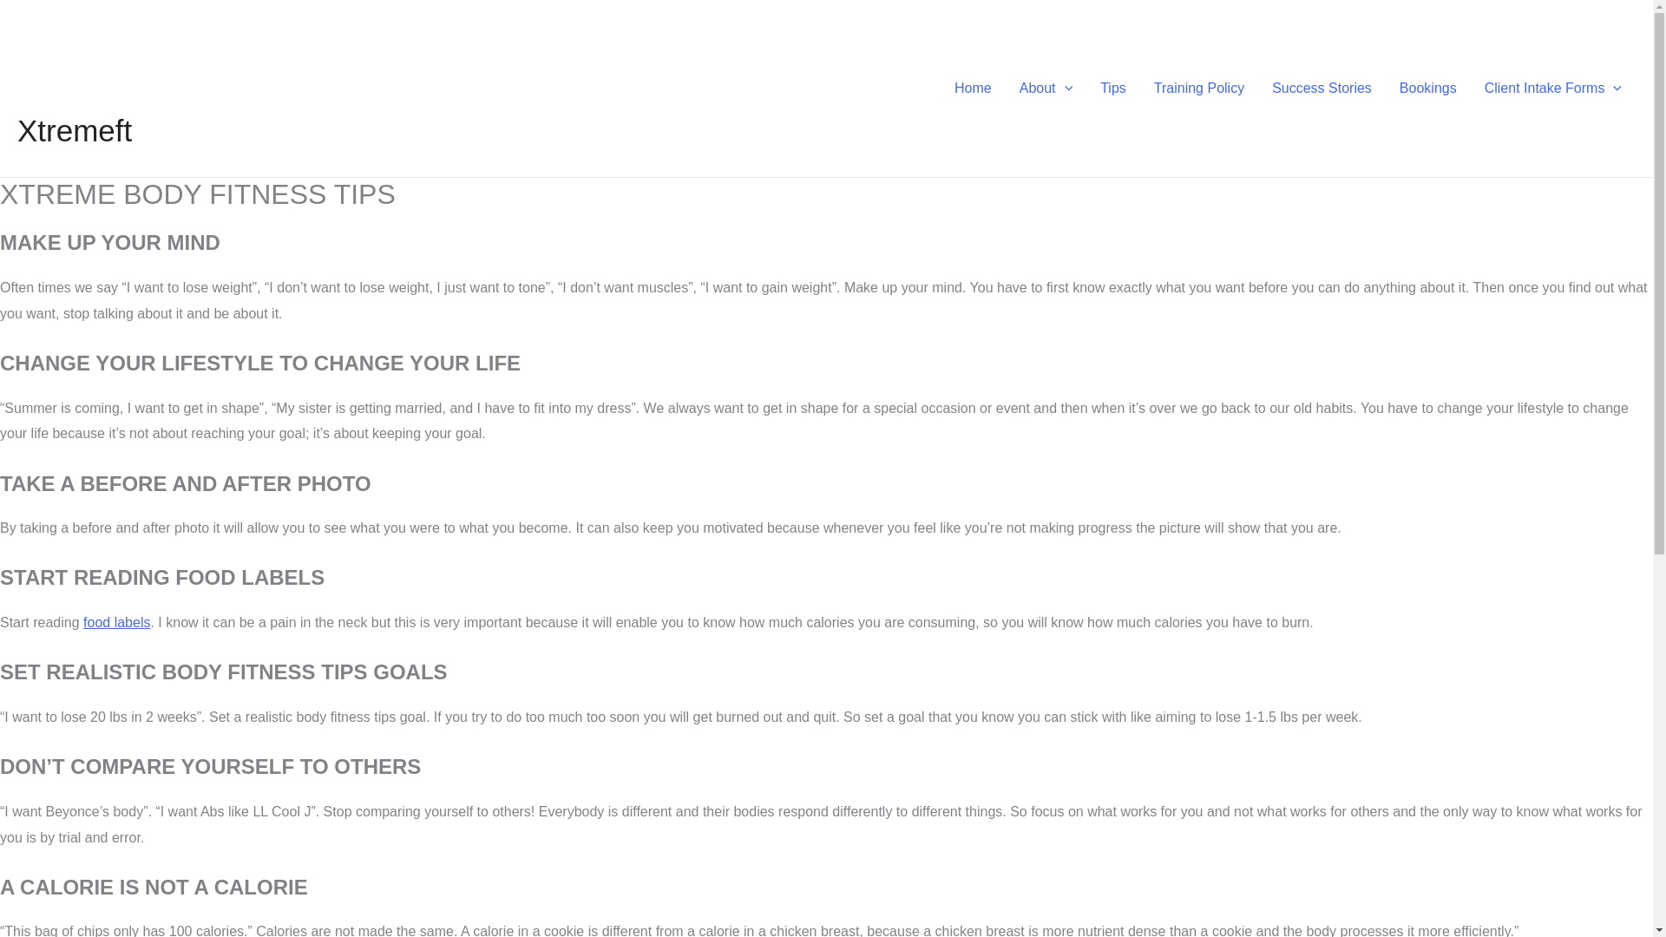 This screenshot has width=1666, height=937. I want to click on Client Intake Forms, so click(1553, 88).